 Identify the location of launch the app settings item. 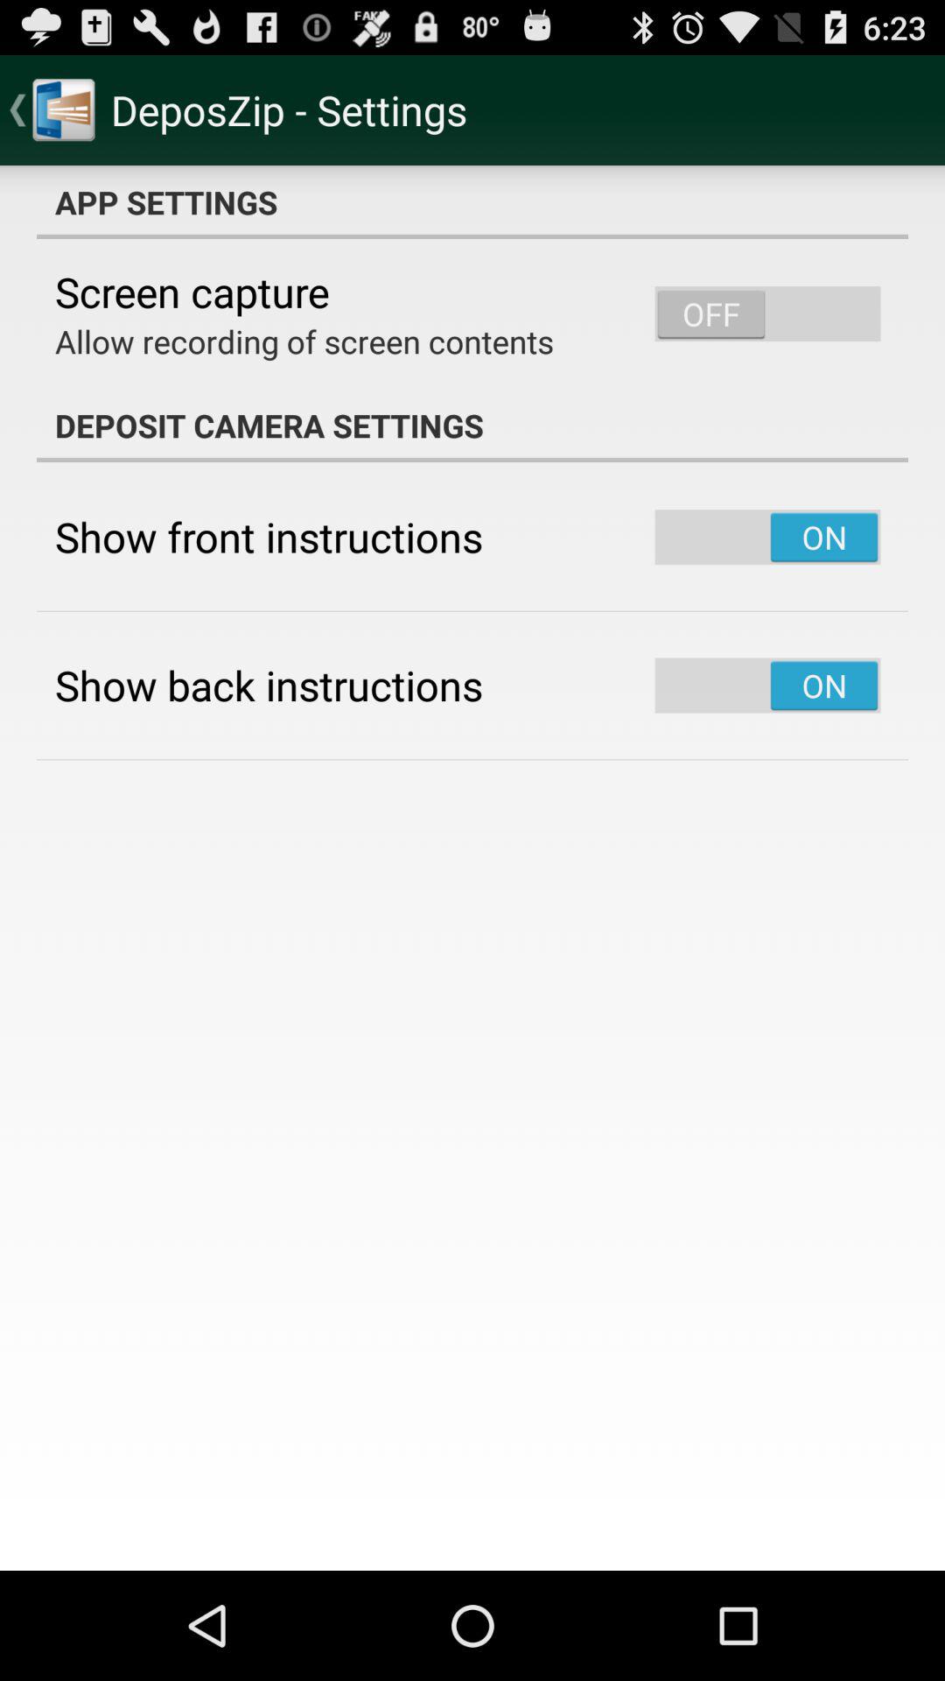
(472, 202).